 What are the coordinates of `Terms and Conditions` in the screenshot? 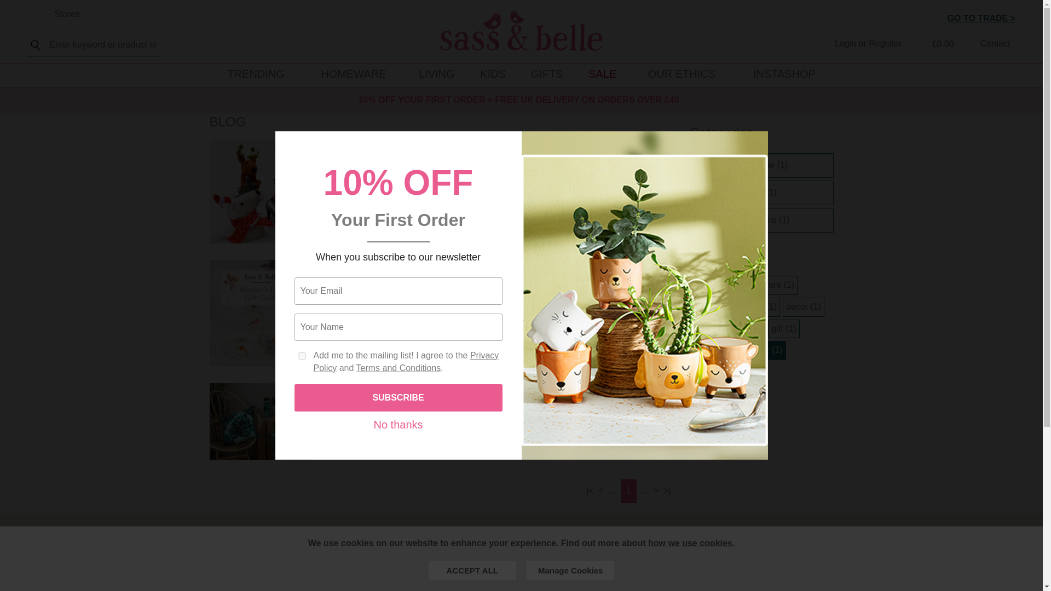 It's located at (398, 368).